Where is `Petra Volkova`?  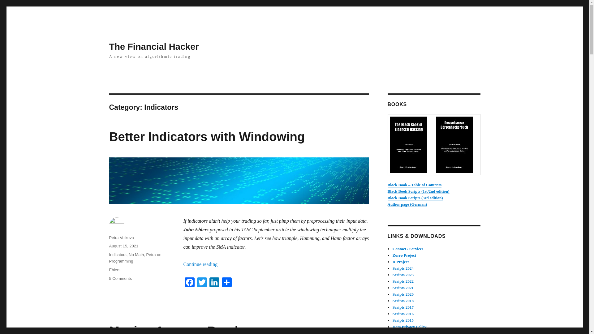 Petra Volkova is located at coordinates (121, 238).